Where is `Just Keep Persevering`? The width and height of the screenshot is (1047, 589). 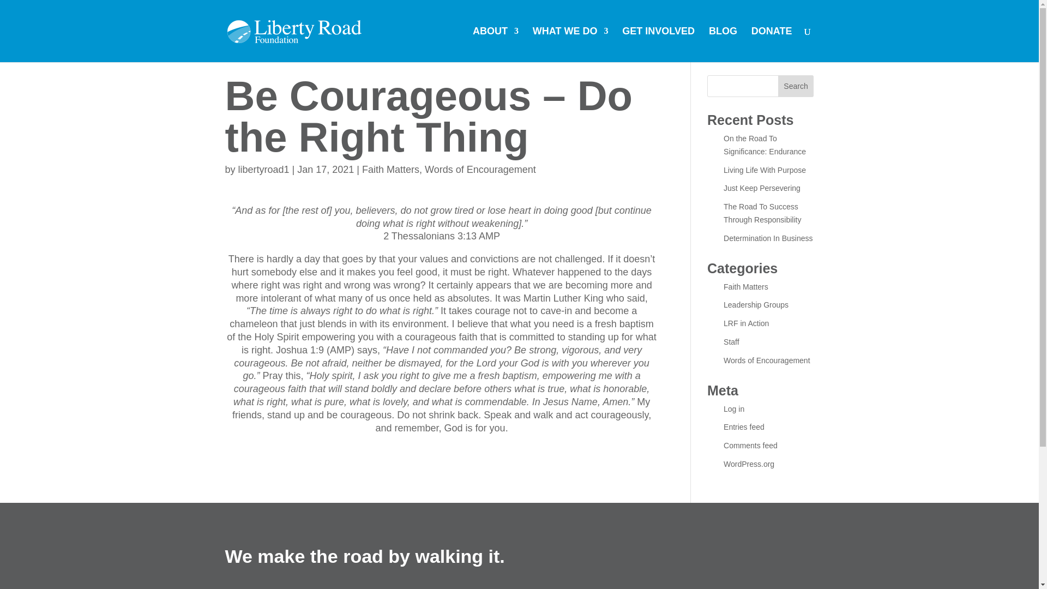 Just Keep Persevering is located at coordinates (762, 188).